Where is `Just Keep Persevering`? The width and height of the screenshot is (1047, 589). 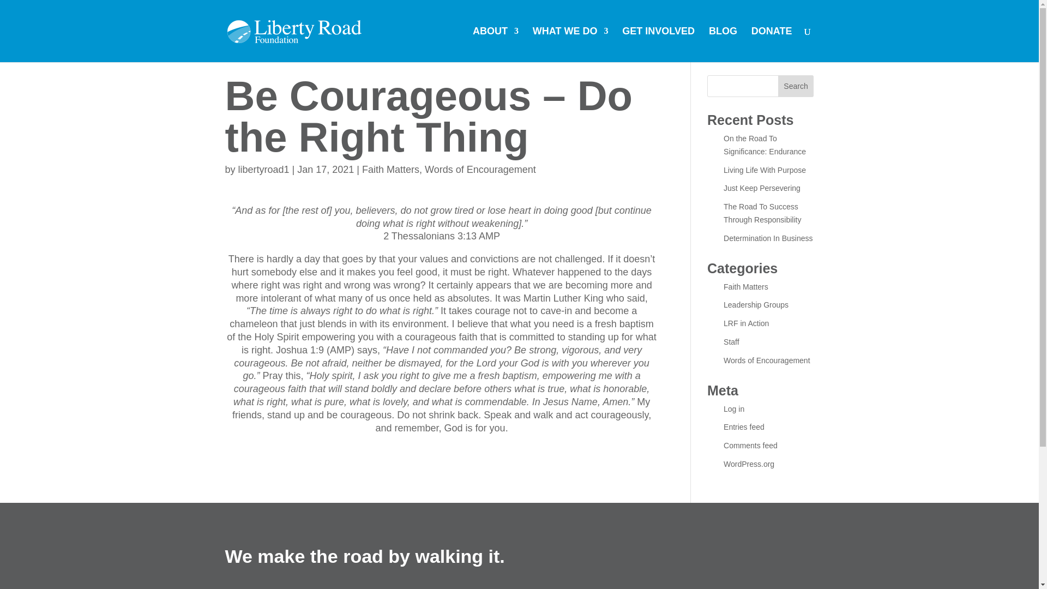 Just Keep Persevering is located at coordinates (762, 188).